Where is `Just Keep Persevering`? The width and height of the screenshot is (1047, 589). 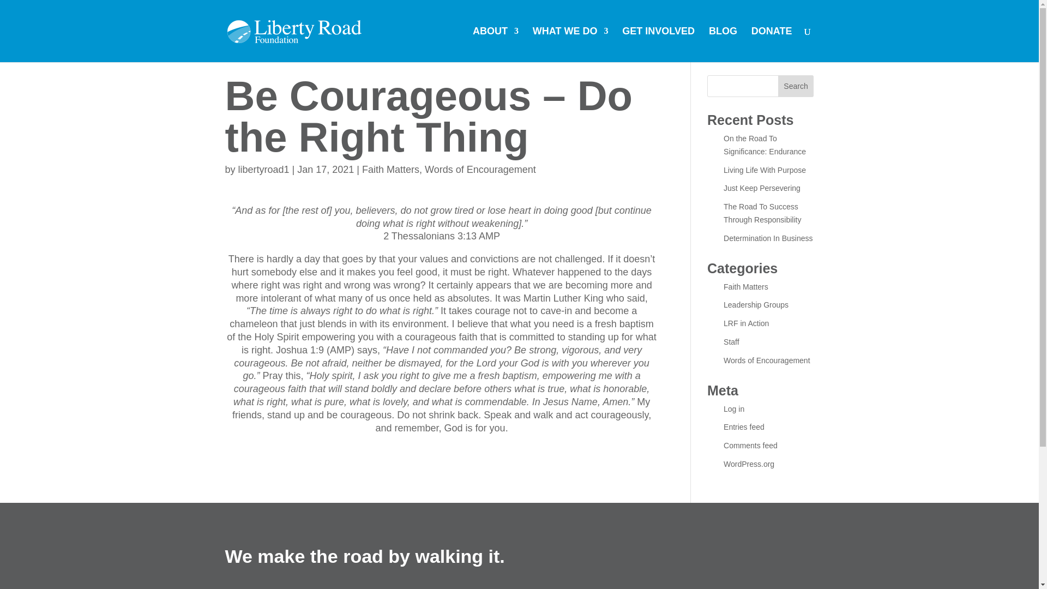 Just Keep Persevering is located at coordinates (762, 188).